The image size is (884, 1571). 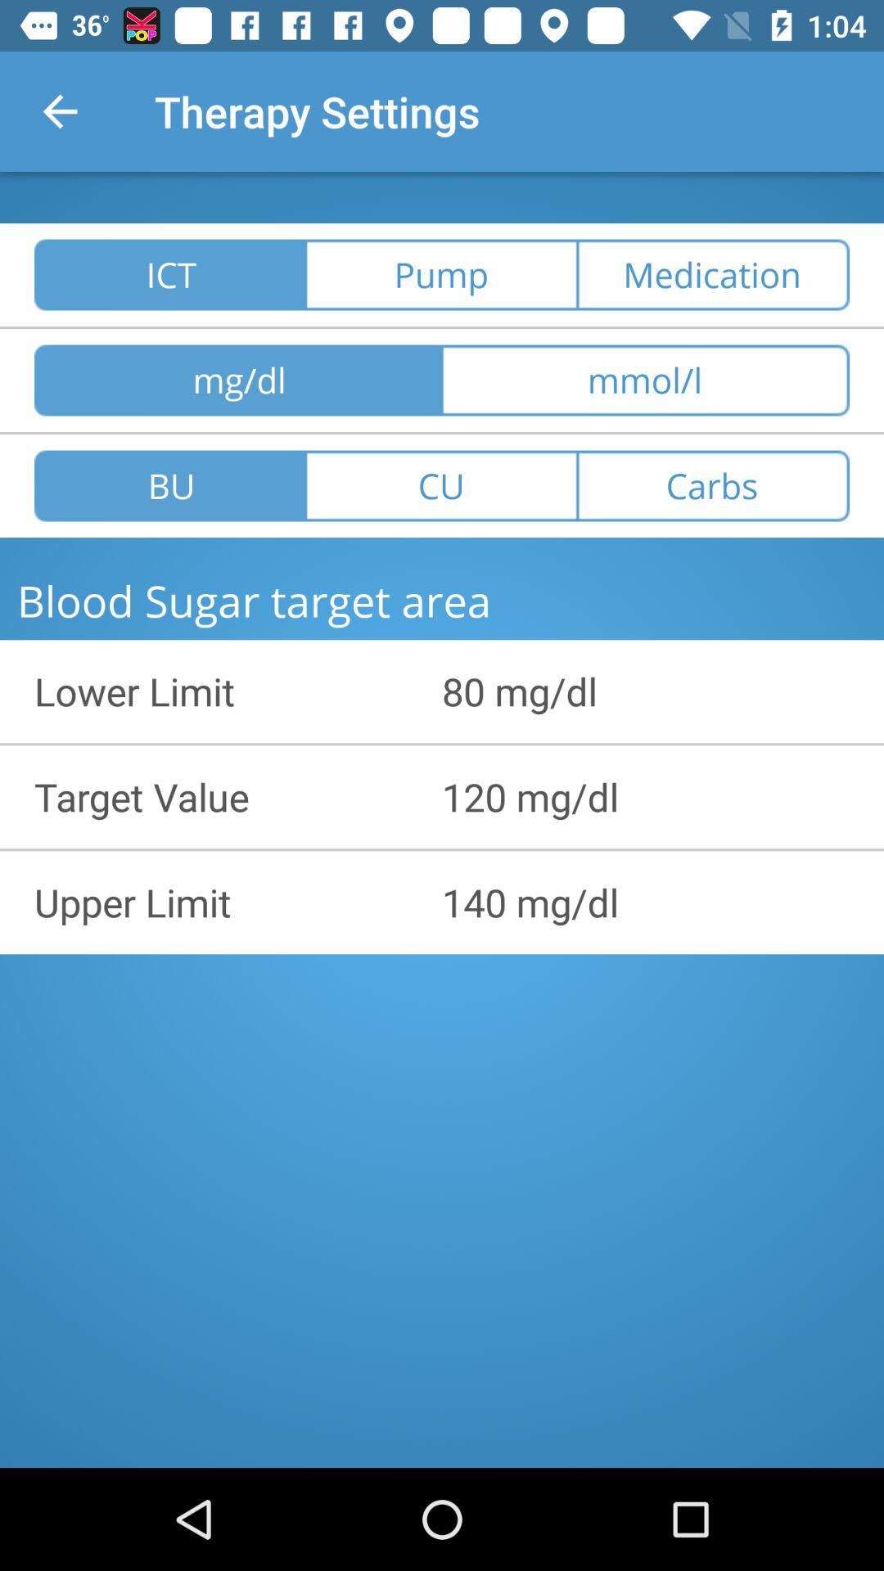 I want to click on click on pump right to ict, so click(x=442, y=275).